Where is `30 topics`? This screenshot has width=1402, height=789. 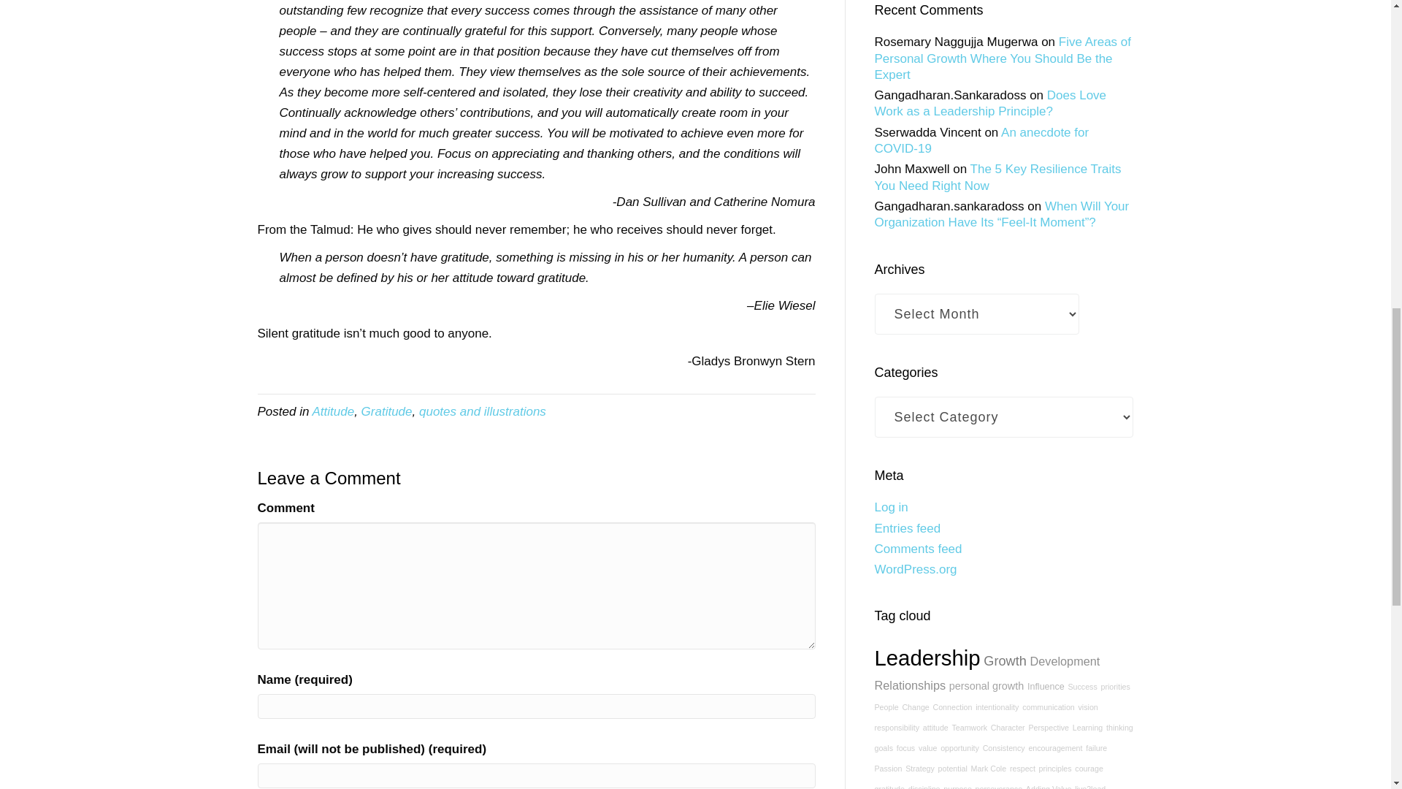 30 topics is located at coordinates (997, 707).